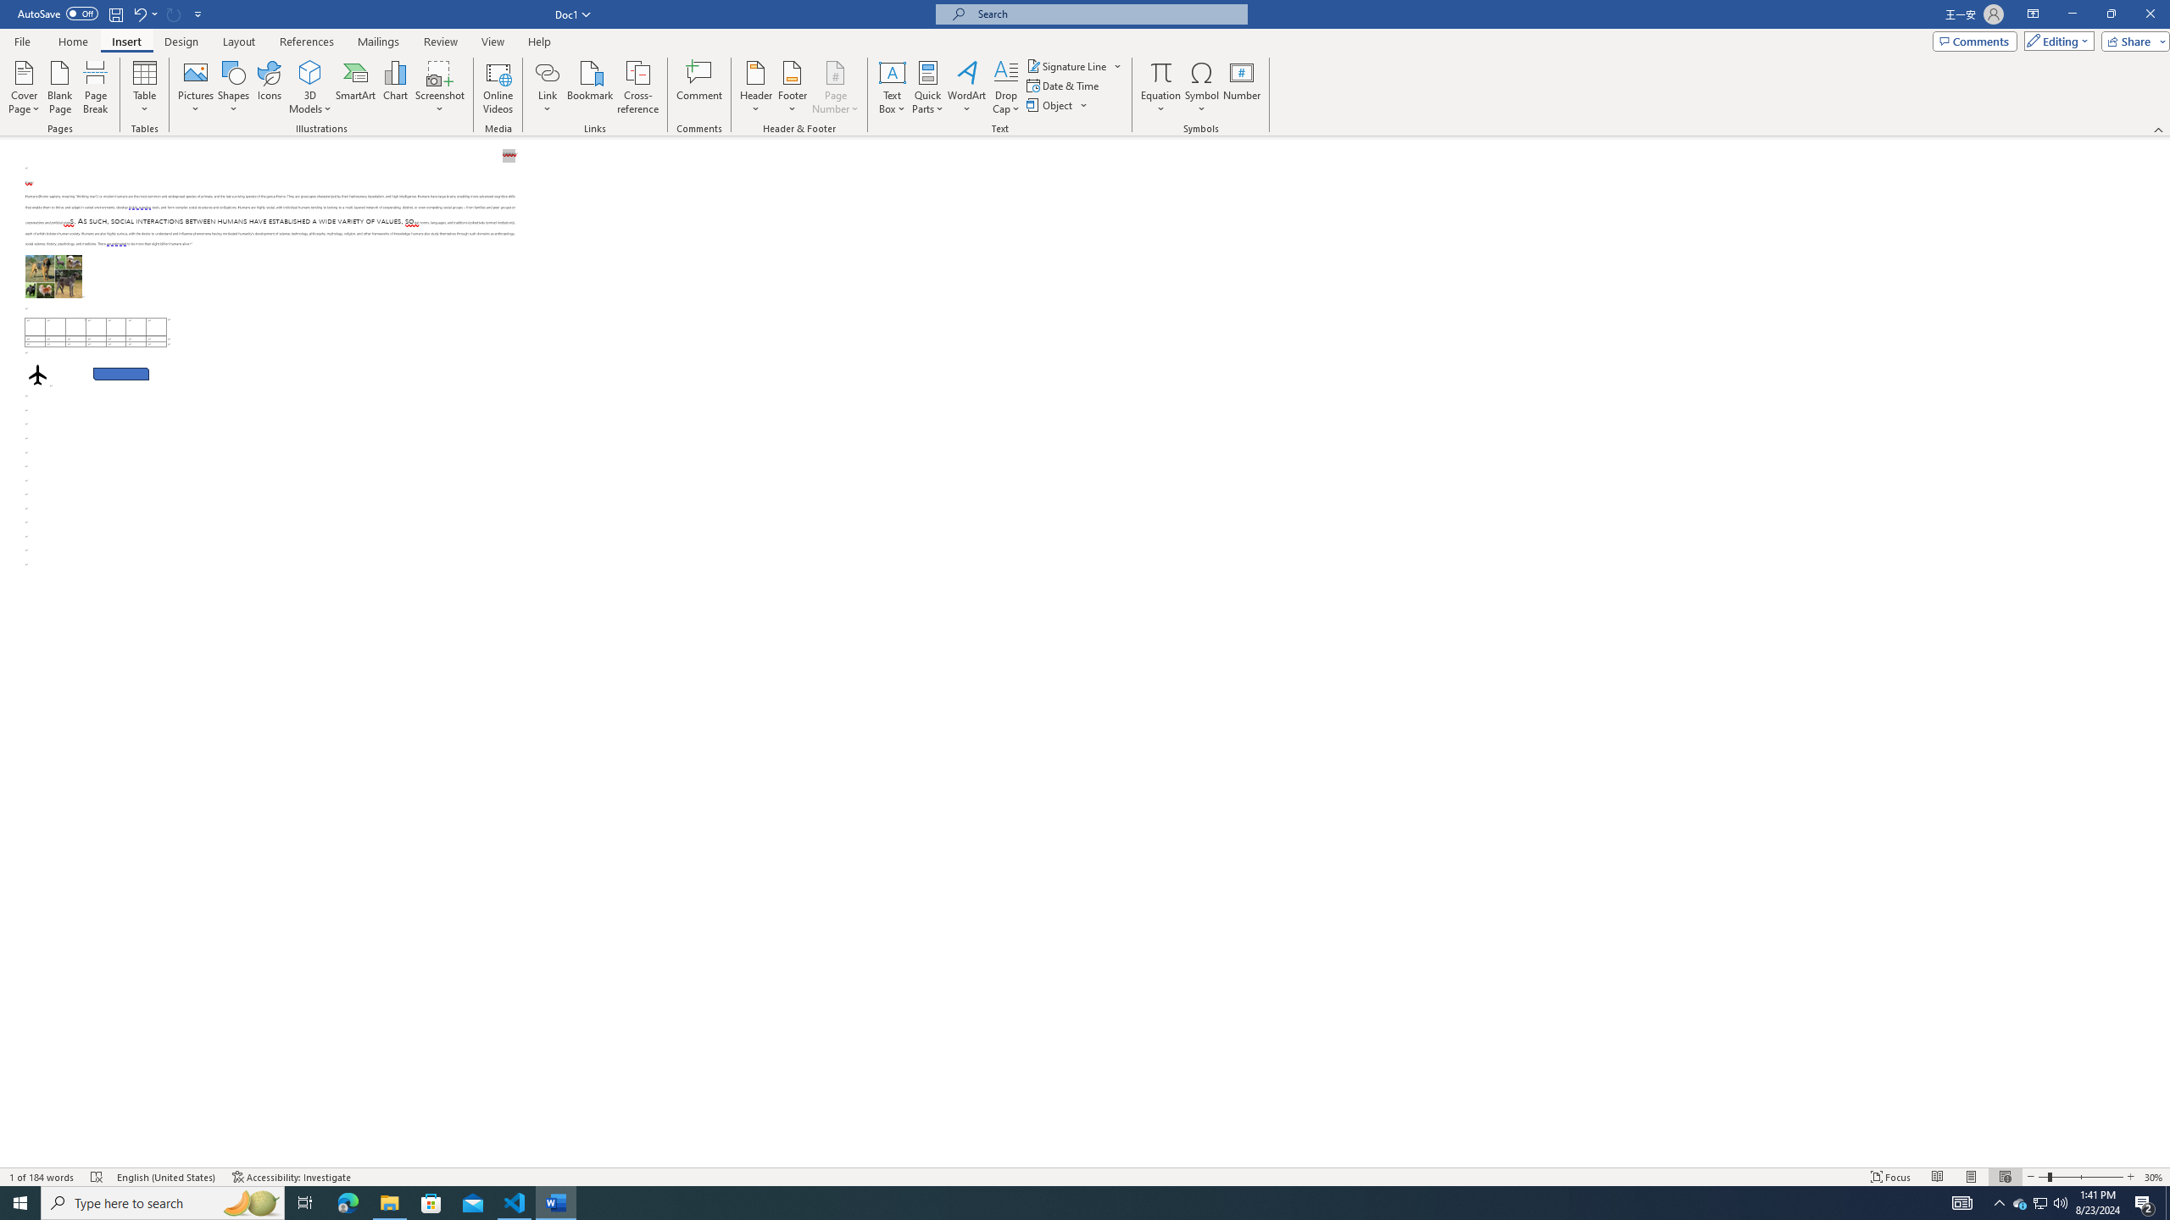 The image size is (2170, 1220). I want to click on Design, so click(181, 42).